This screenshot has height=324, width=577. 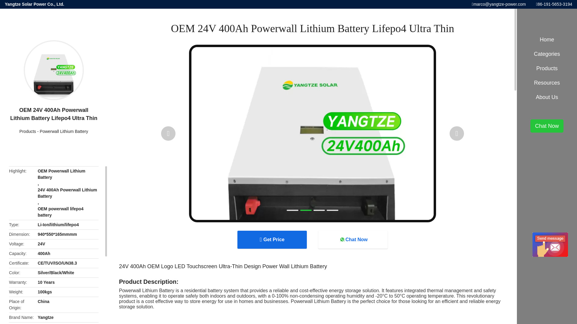 I want to click on Categories, so click(x=547, y=54).